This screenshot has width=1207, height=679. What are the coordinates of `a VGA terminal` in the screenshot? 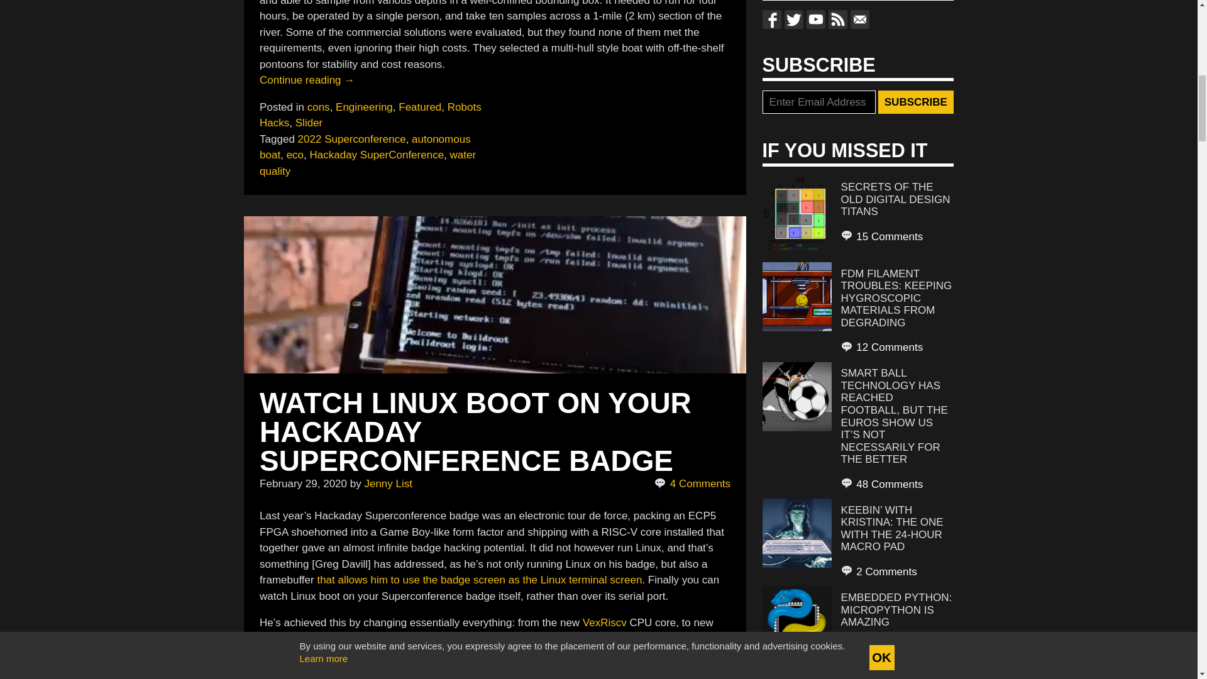 It's located at (380, 639).